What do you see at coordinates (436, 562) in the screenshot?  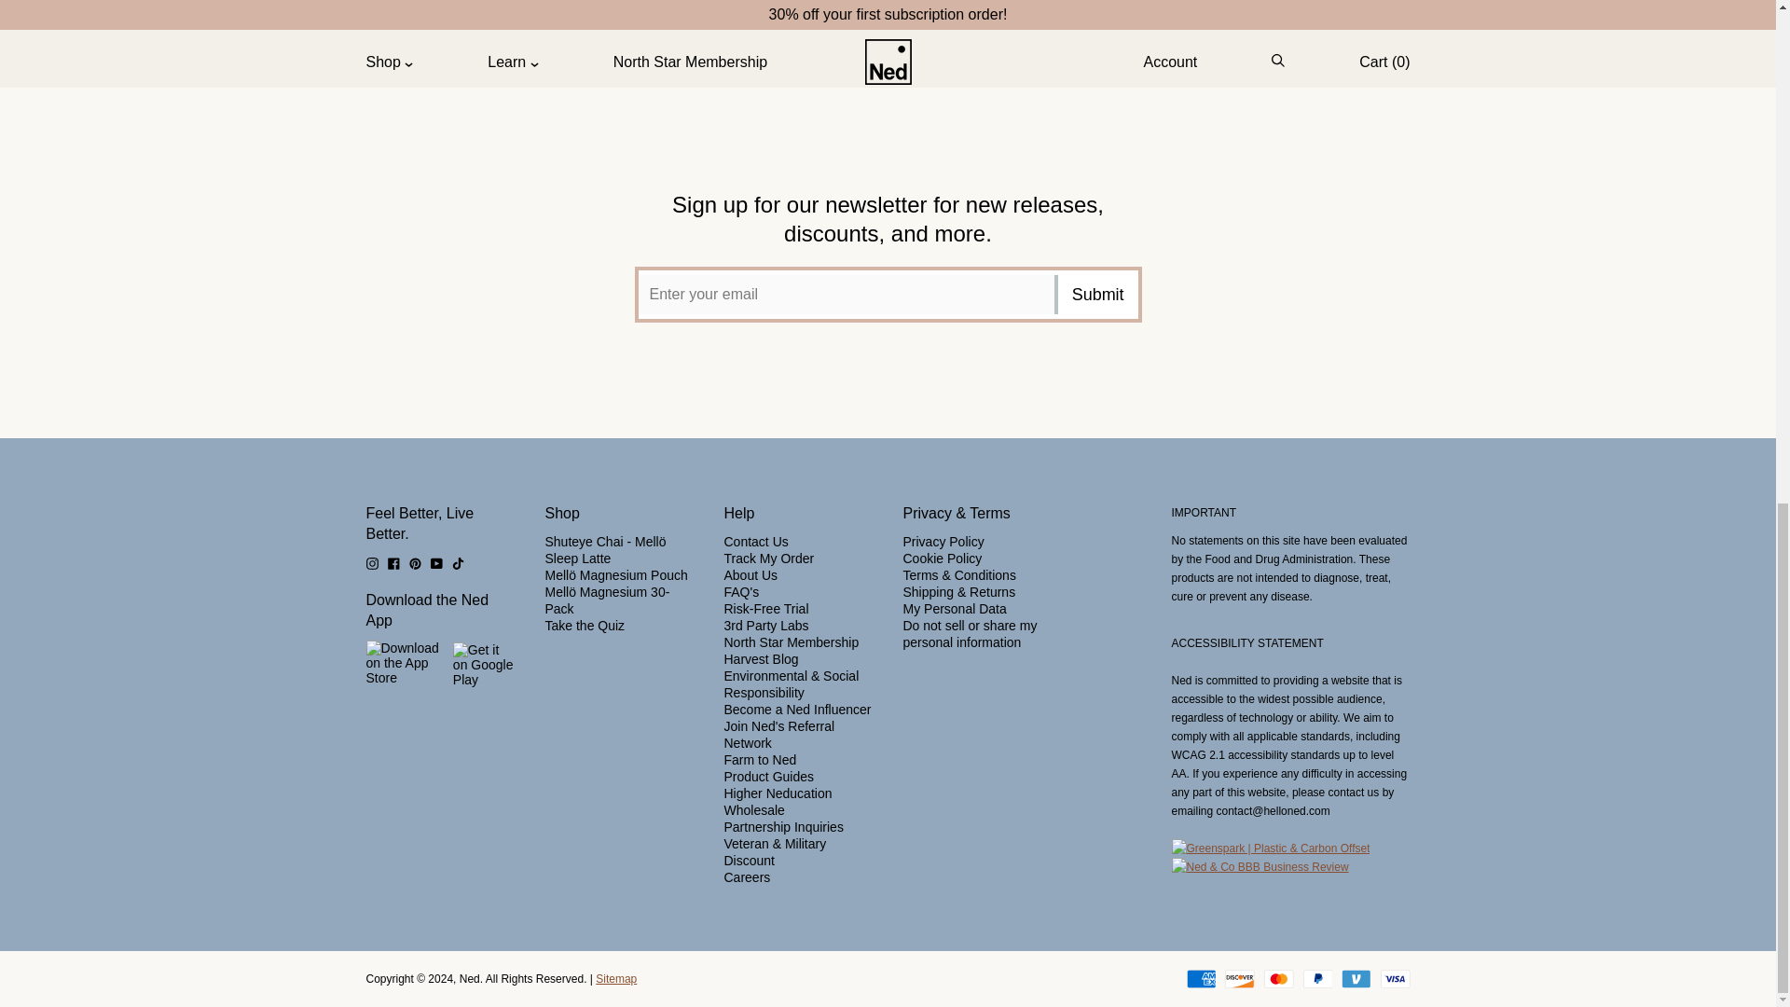 I see `Ned on Youtube` at bounding box center [436, 562].